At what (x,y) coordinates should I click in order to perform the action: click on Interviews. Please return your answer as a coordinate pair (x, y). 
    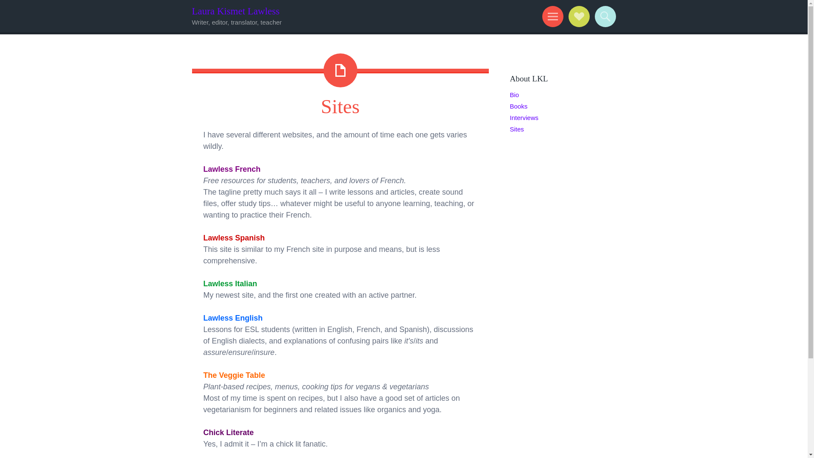
    Looking at the image, I should click on (524, 117).